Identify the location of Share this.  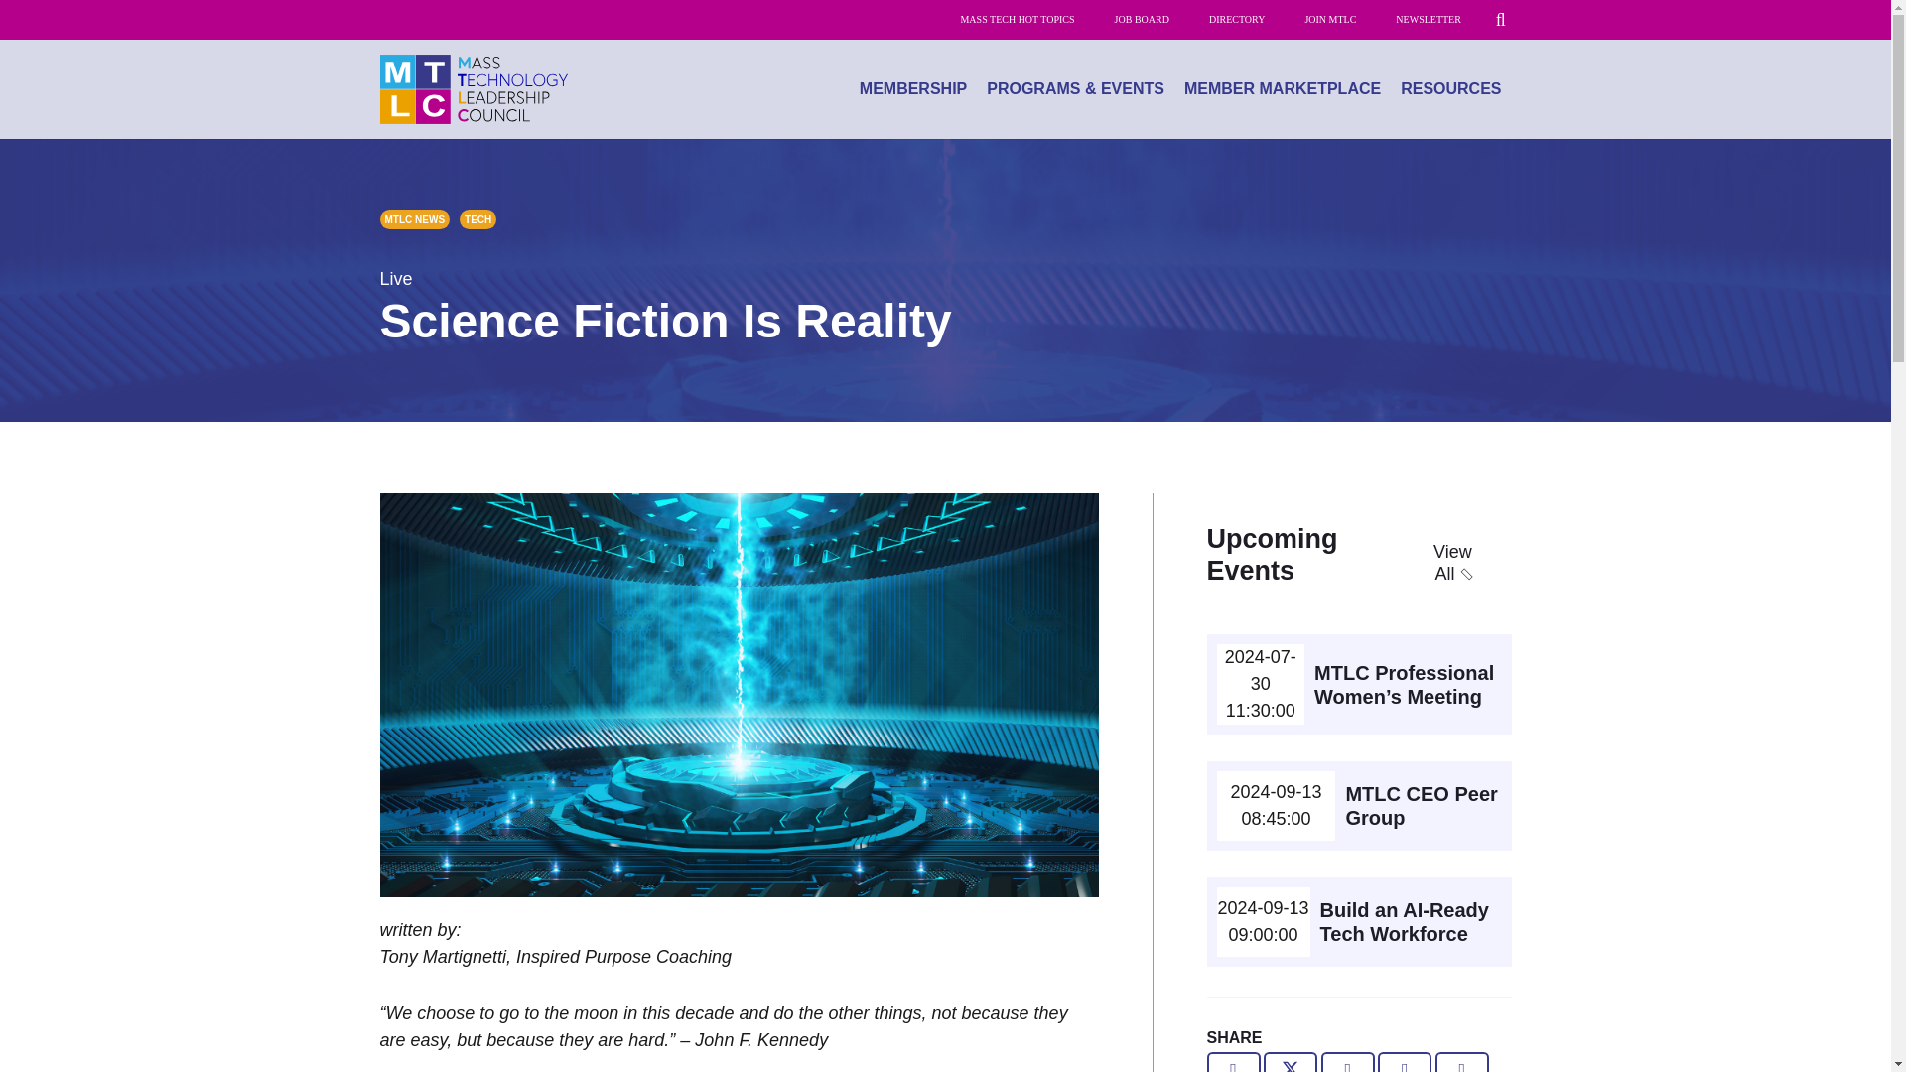
(1347, 1062).